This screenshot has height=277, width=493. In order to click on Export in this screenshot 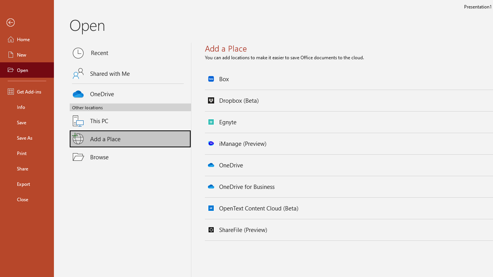, I will do `click(27, 184)`.